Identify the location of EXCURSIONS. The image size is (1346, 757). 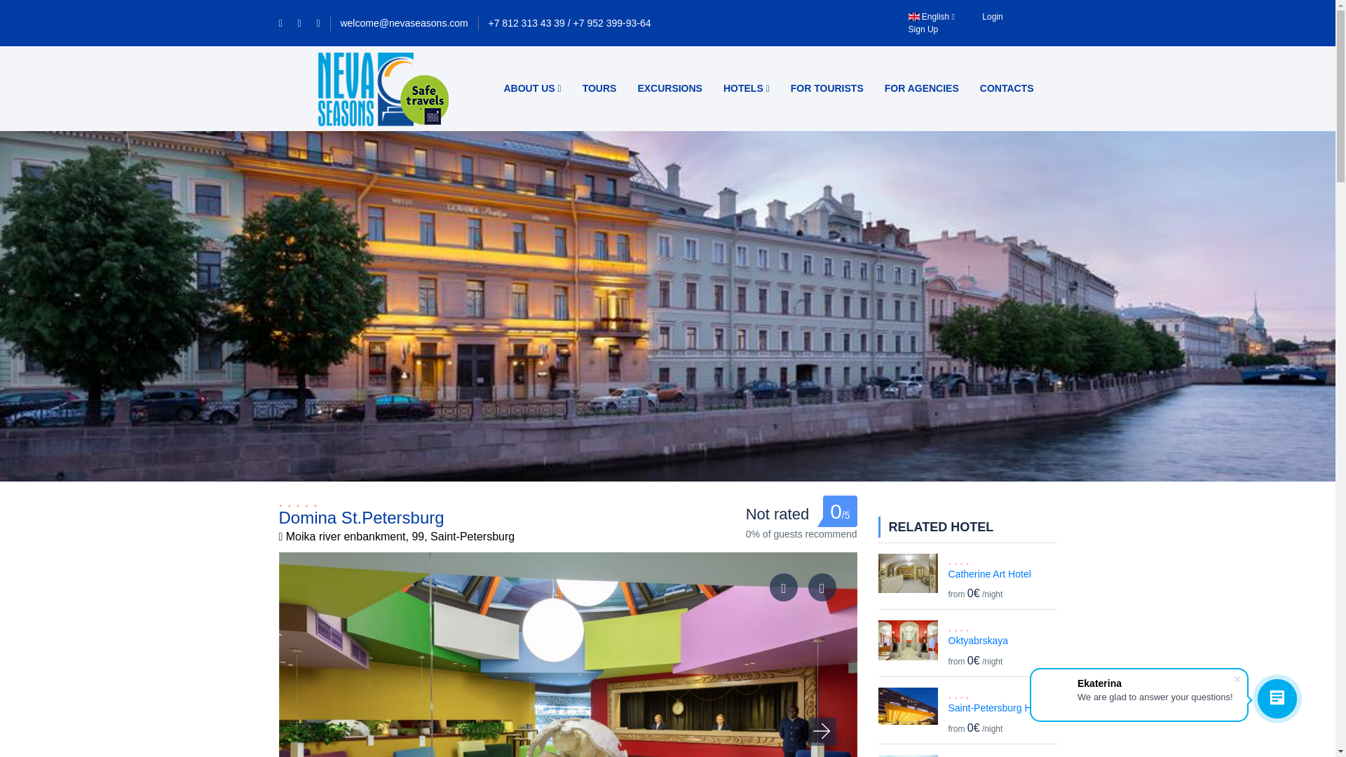
(670, 88).